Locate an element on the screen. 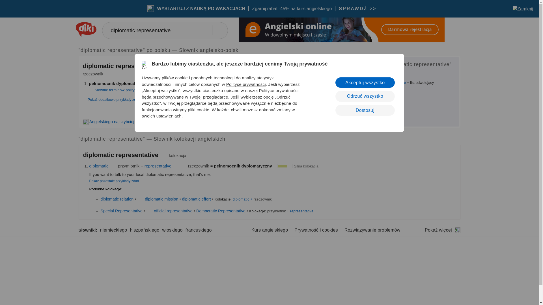 The height and width of the screenshot is (305, 543). Special Representative is located at coordinates (121, 210).